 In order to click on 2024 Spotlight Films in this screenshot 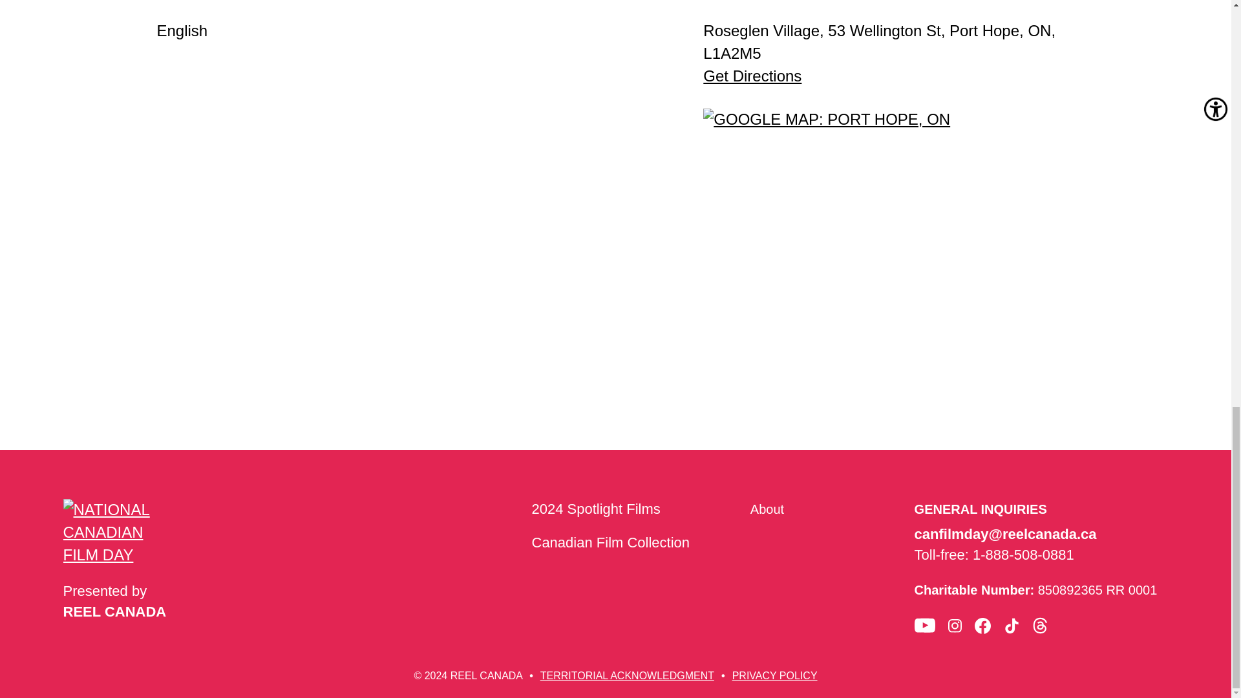, I will do `click(595, 509)`.